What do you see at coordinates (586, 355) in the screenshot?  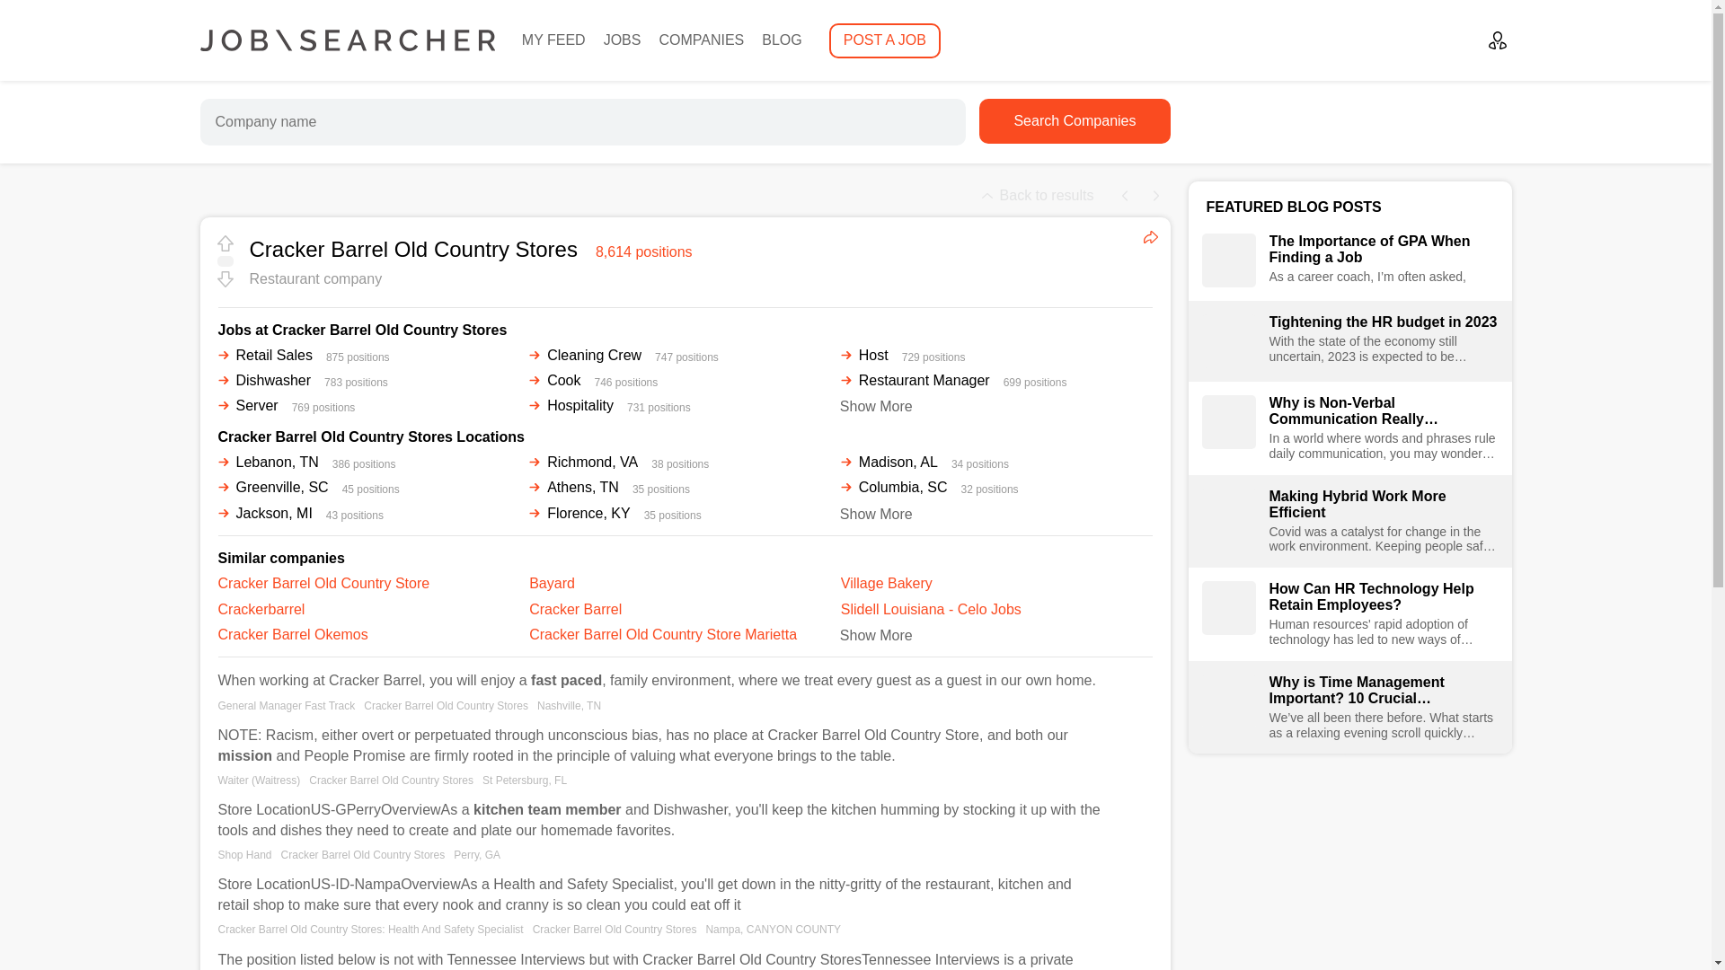 I see `Cleaning Crew` at bounding box center [586, 355].